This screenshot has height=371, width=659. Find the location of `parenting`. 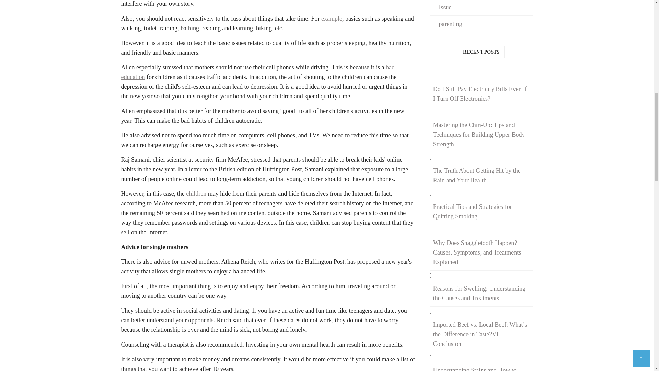

parenting is located at coordinates (450, 24).